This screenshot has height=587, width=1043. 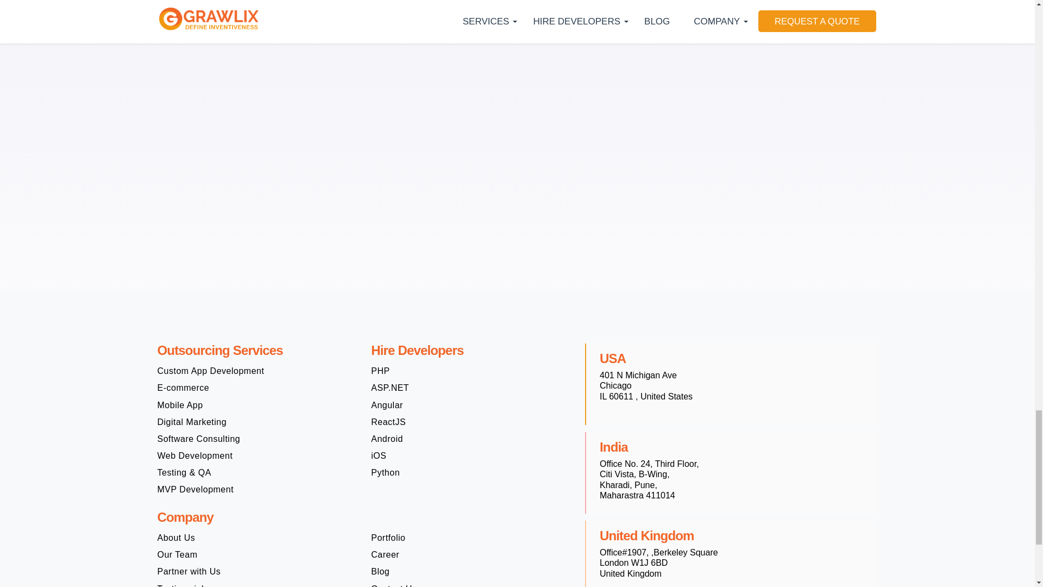 What do you see at coordinates (199, 439) in the screenshot?
I see `Software Consulting Services Provider Company` at bounding box center [199, 439].